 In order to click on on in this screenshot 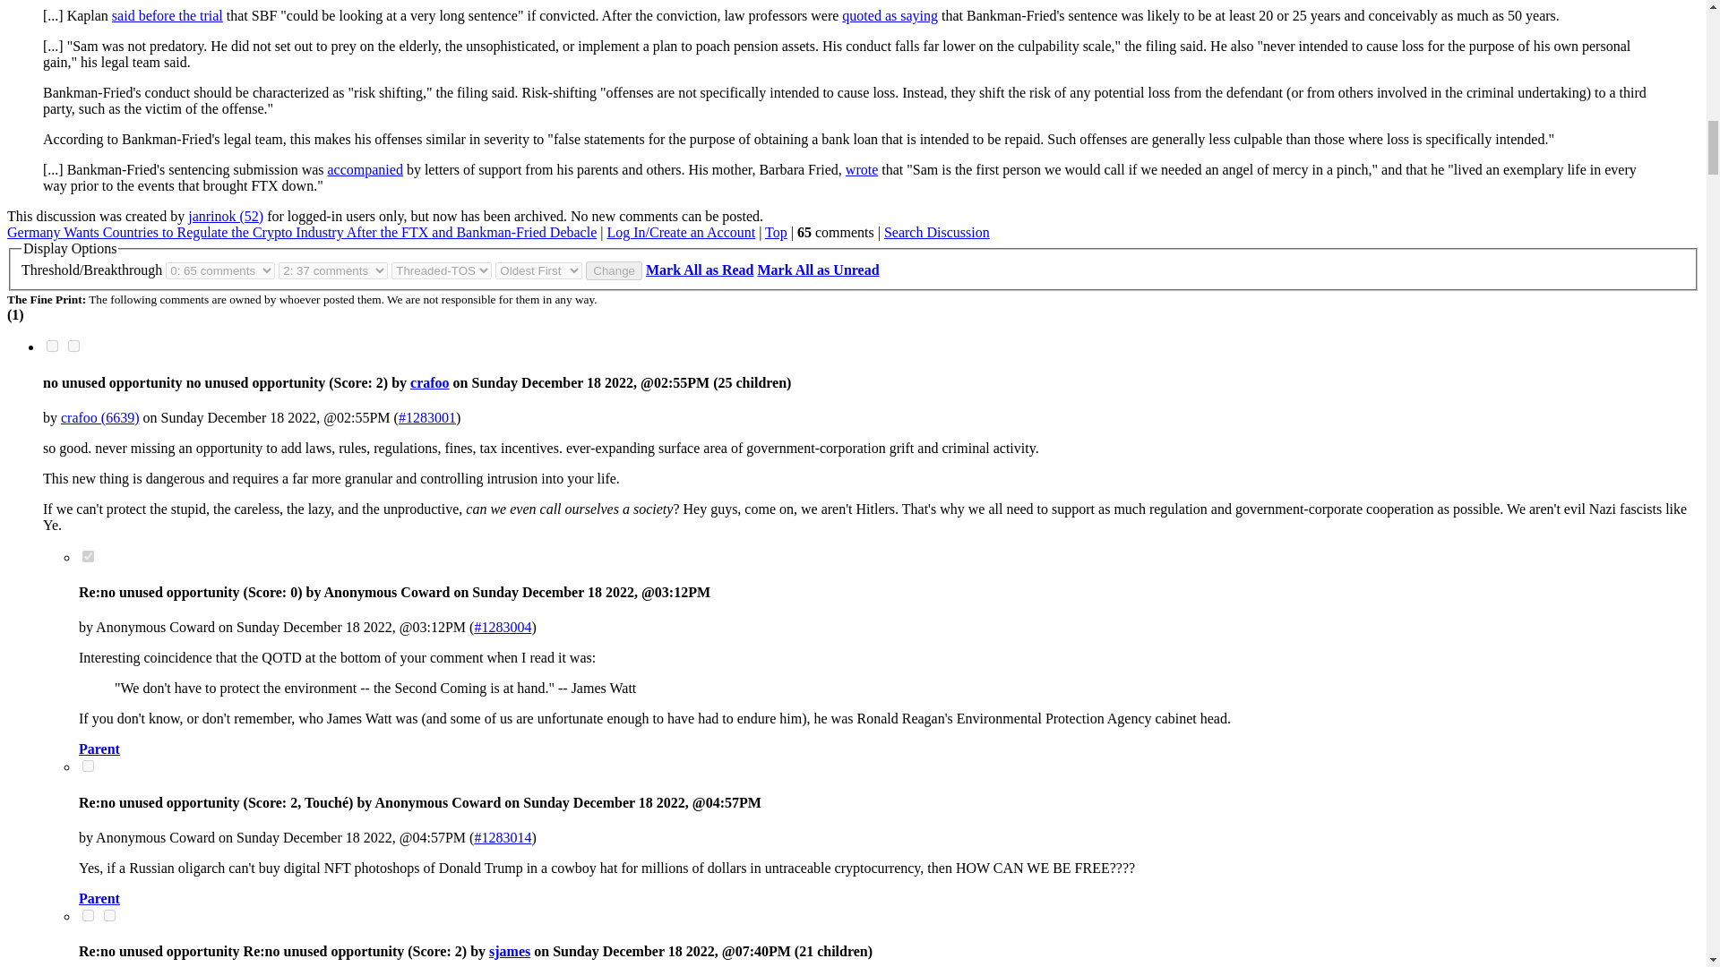, I will do `click(73, 346)`.